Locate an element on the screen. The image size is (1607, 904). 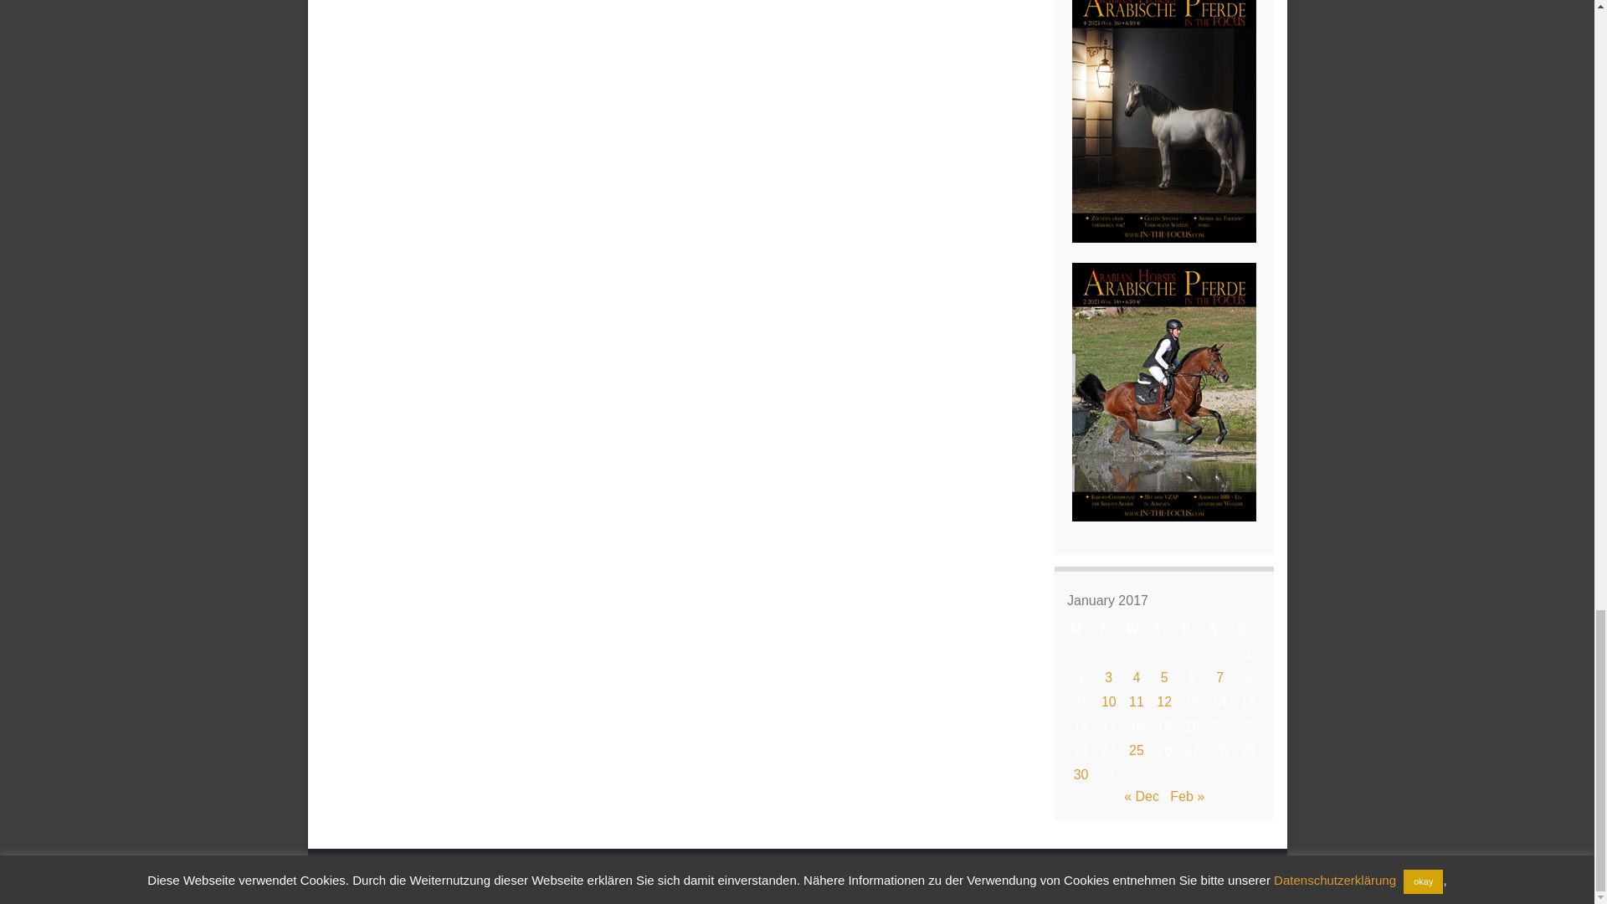
Sunday is located at coordinates (1247, 629).